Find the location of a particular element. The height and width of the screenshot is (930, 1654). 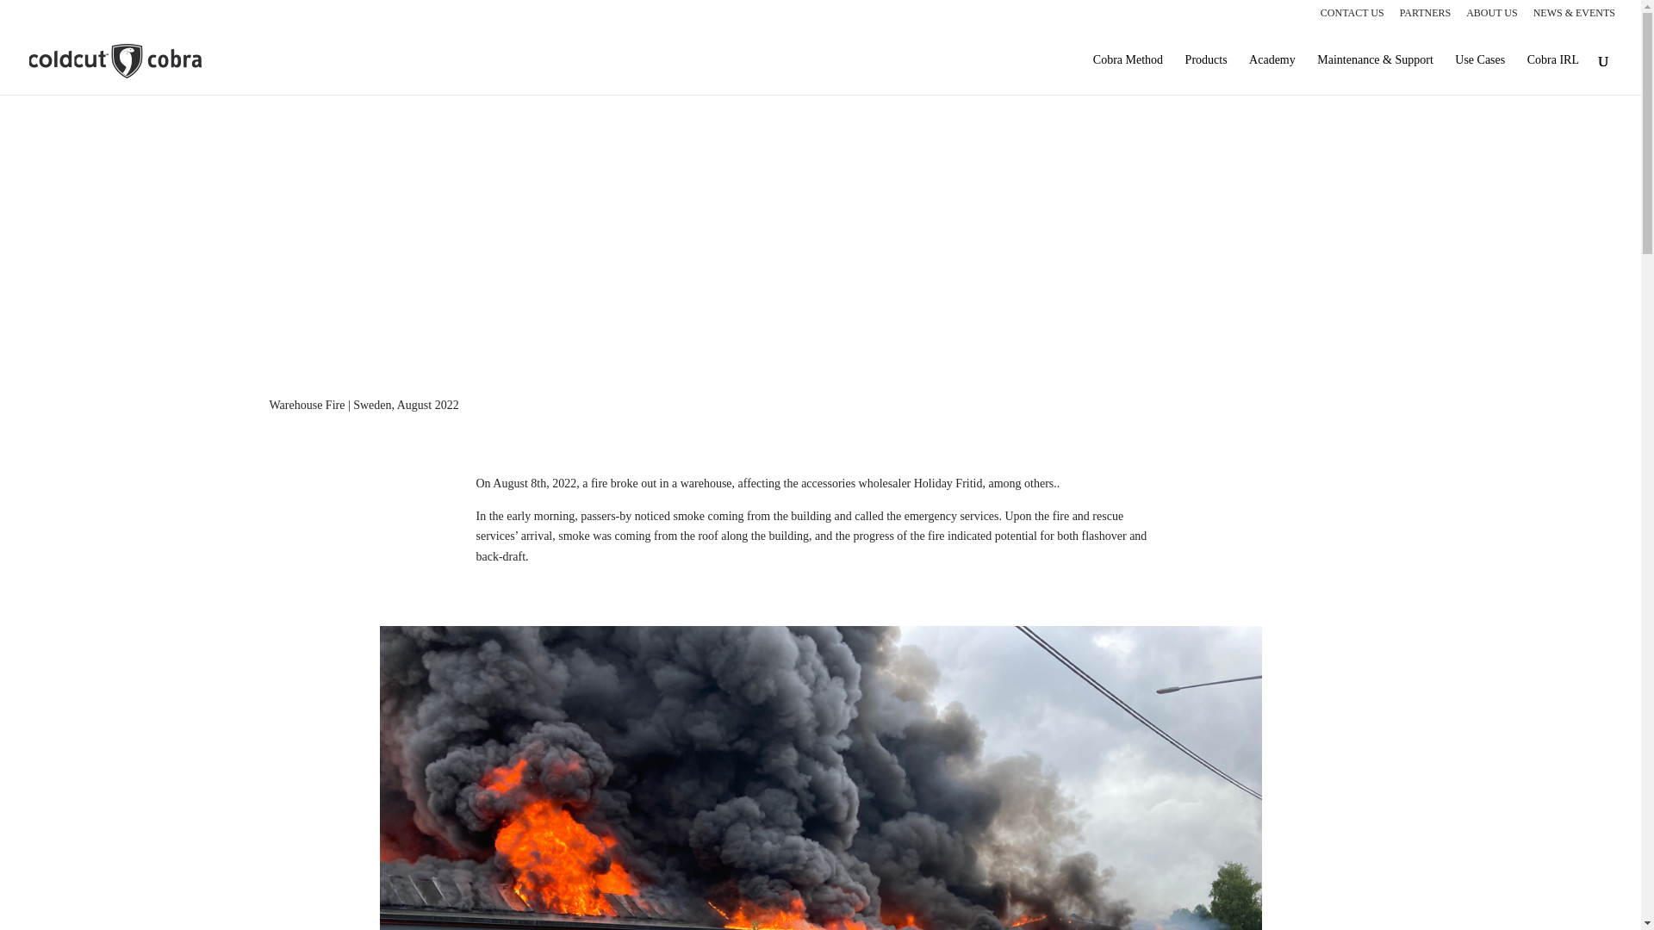

ABOUT US is located at coordinates (1490, 16).